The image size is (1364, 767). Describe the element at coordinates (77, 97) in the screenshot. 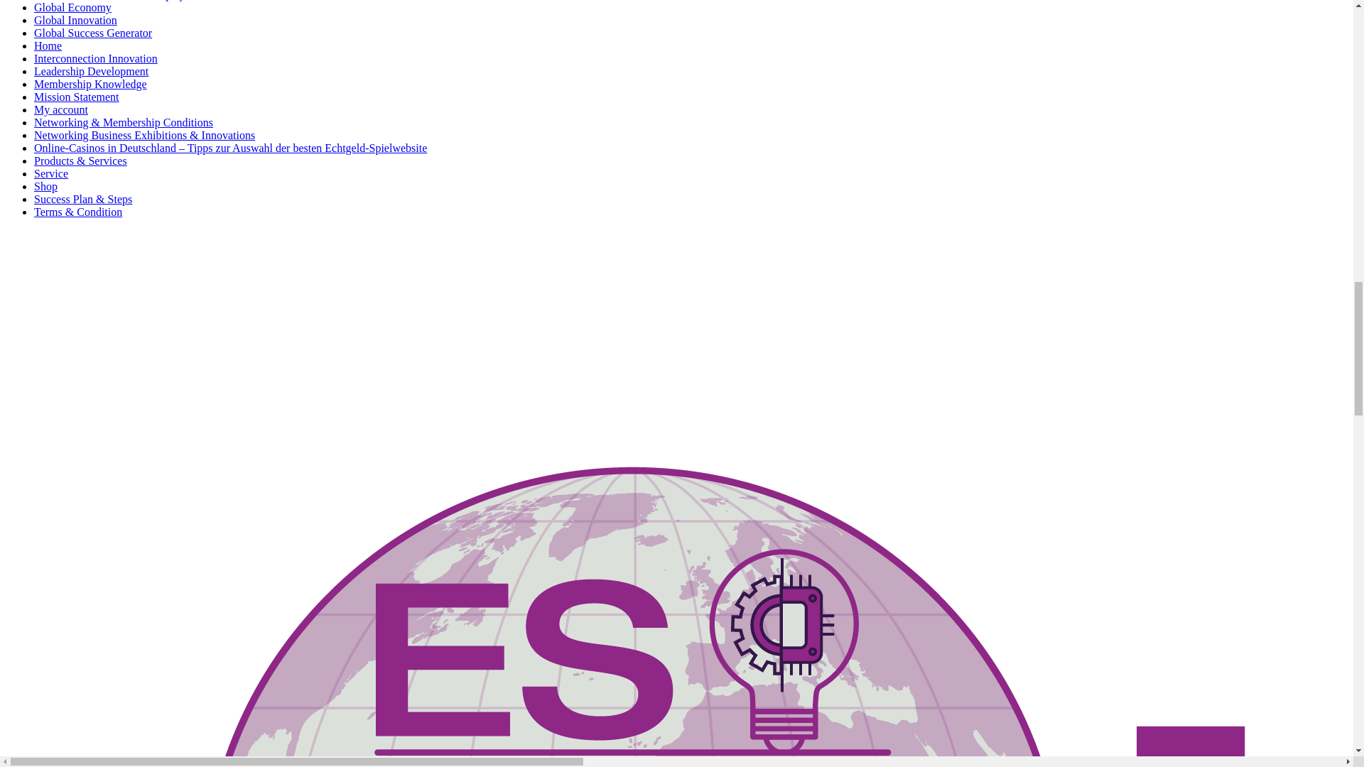

I see `Mission Statement` at that location.